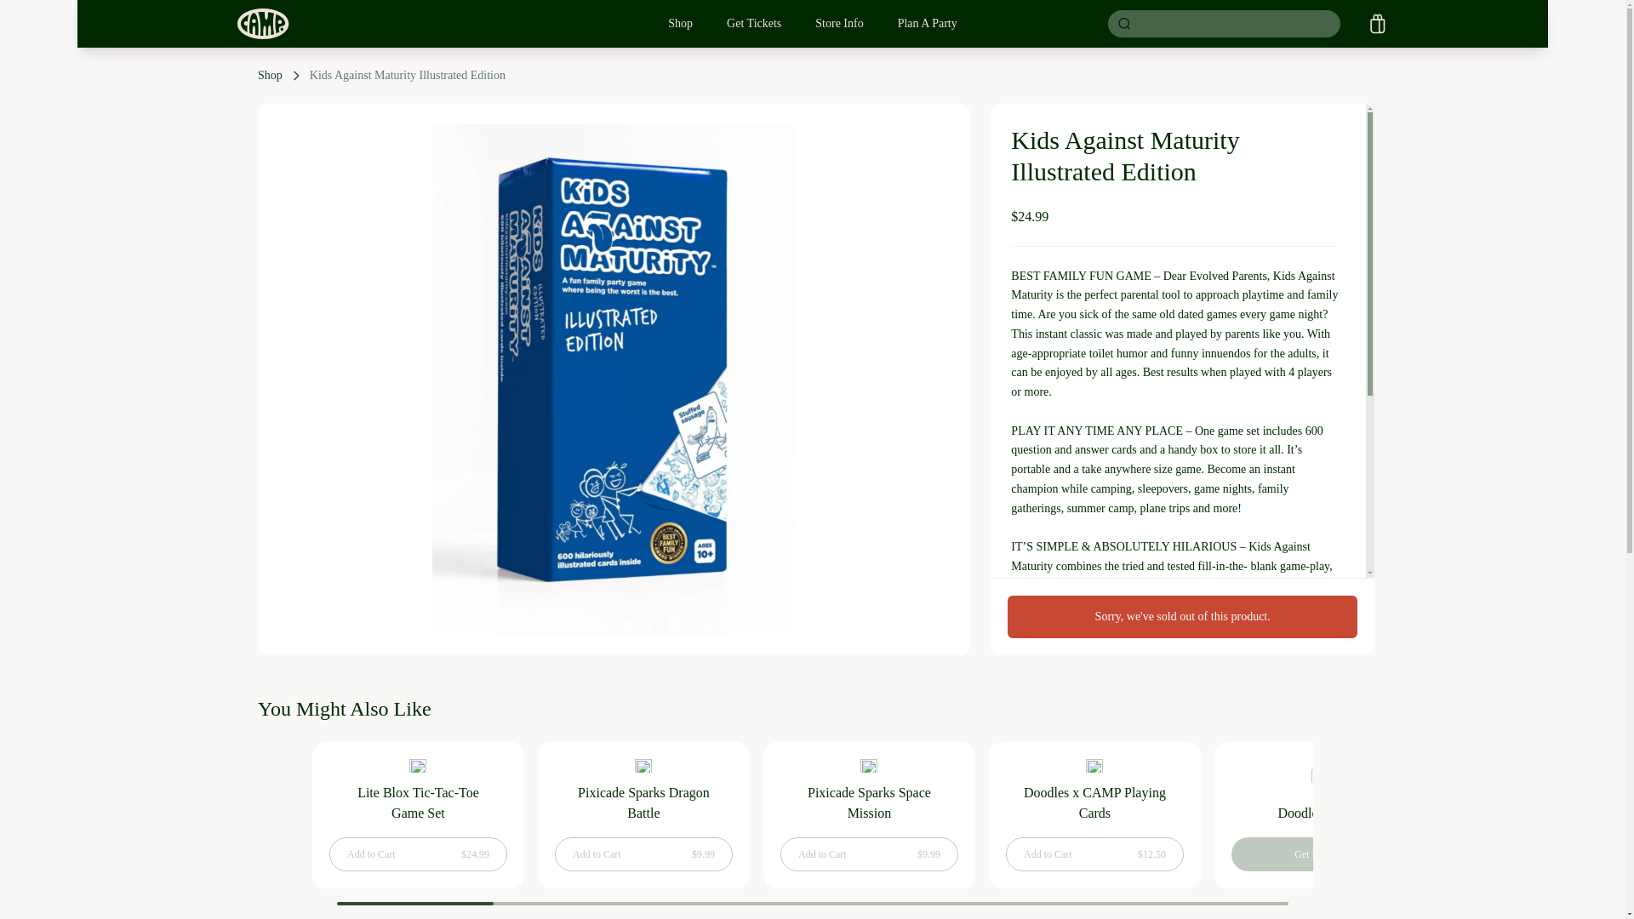 The height and width of the screenshot is (919, 1634). What do you see at coordinates (271, 75) in the screenshot?
I see `Shop` at bounding box center [271, 75].